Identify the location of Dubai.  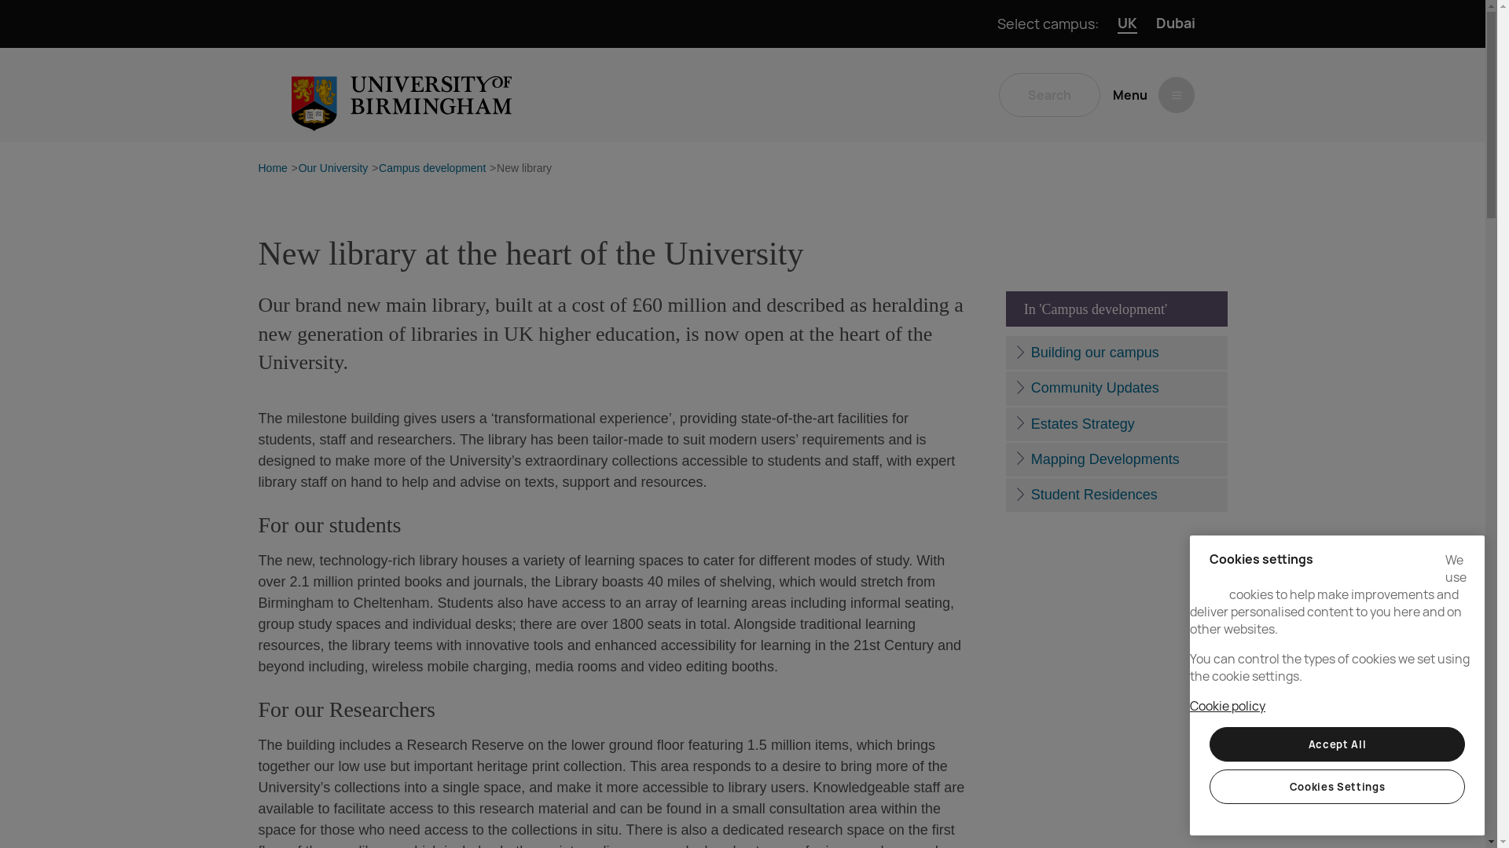
(1175, 24).